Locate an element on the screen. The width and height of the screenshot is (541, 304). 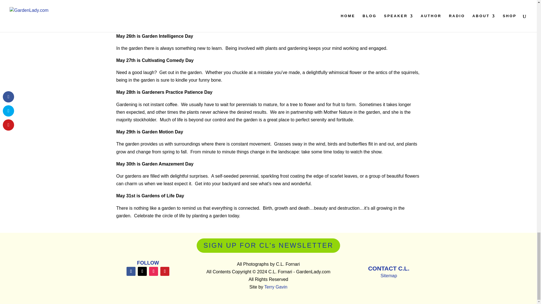
Follow on Pinterest is located at coordinates (165, 271).